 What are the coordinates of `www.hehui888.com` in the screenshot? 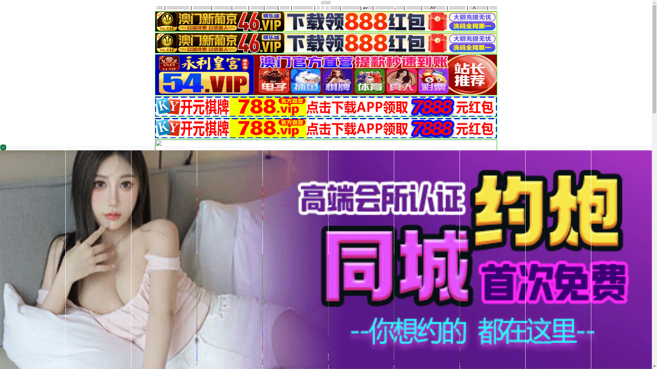 It's located at (396, 236).